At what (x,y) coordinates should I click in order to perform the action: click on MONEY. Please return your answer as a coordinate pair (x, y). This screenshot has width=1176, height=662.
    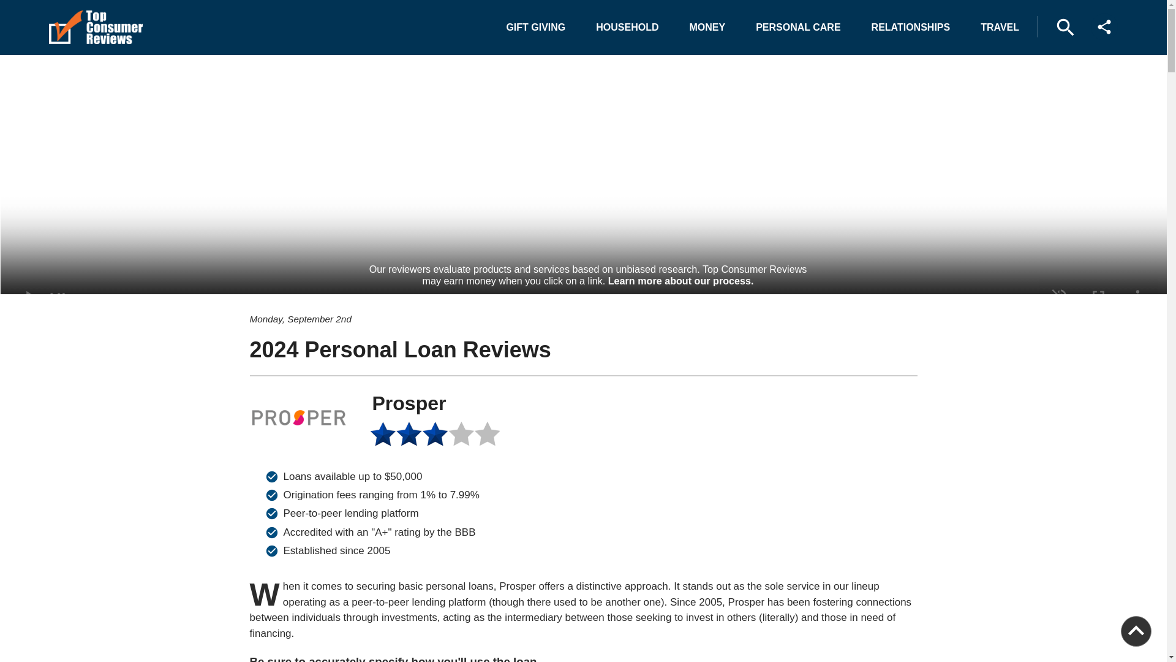
    Looking at the image, I should click on (707, 27).